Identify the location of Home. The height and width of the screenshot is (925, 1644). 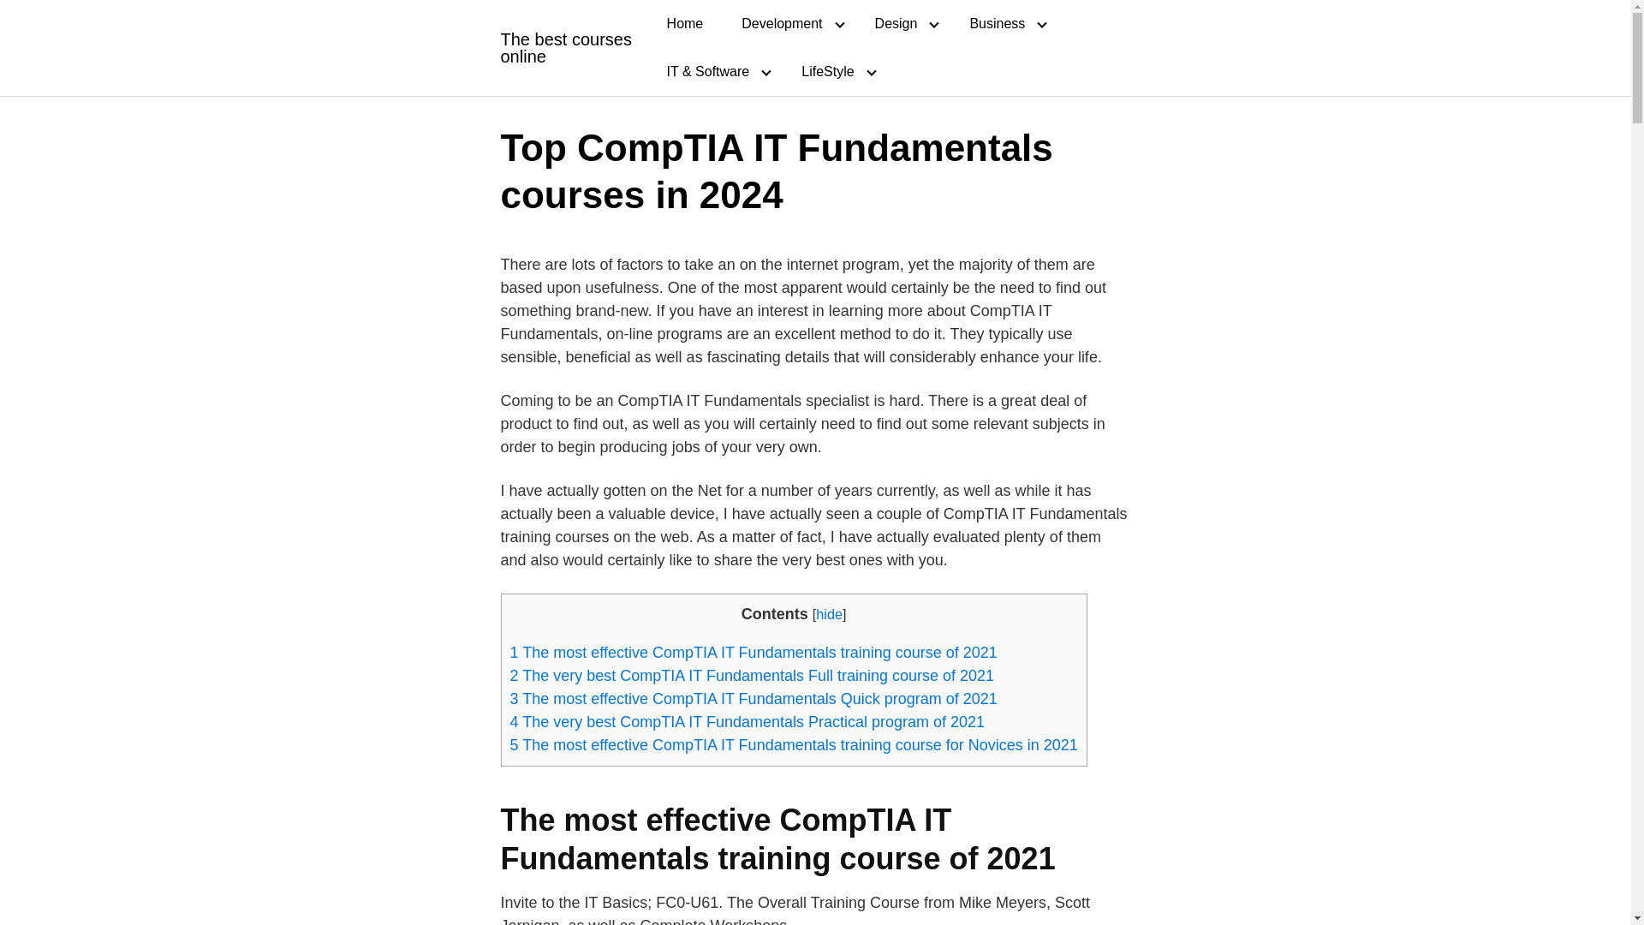
(685, 24).